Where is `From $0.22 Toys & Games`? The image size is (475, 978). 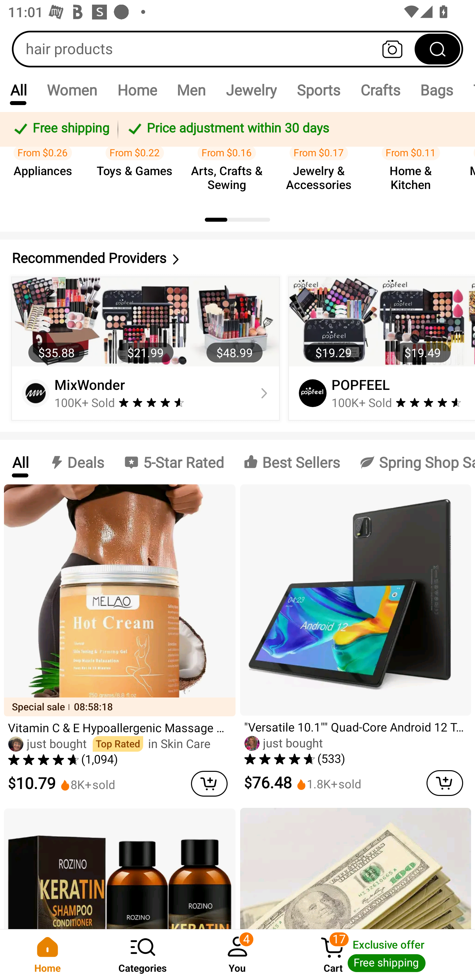
From $0.22 Toys & Games is located at coordinates (138, 159).